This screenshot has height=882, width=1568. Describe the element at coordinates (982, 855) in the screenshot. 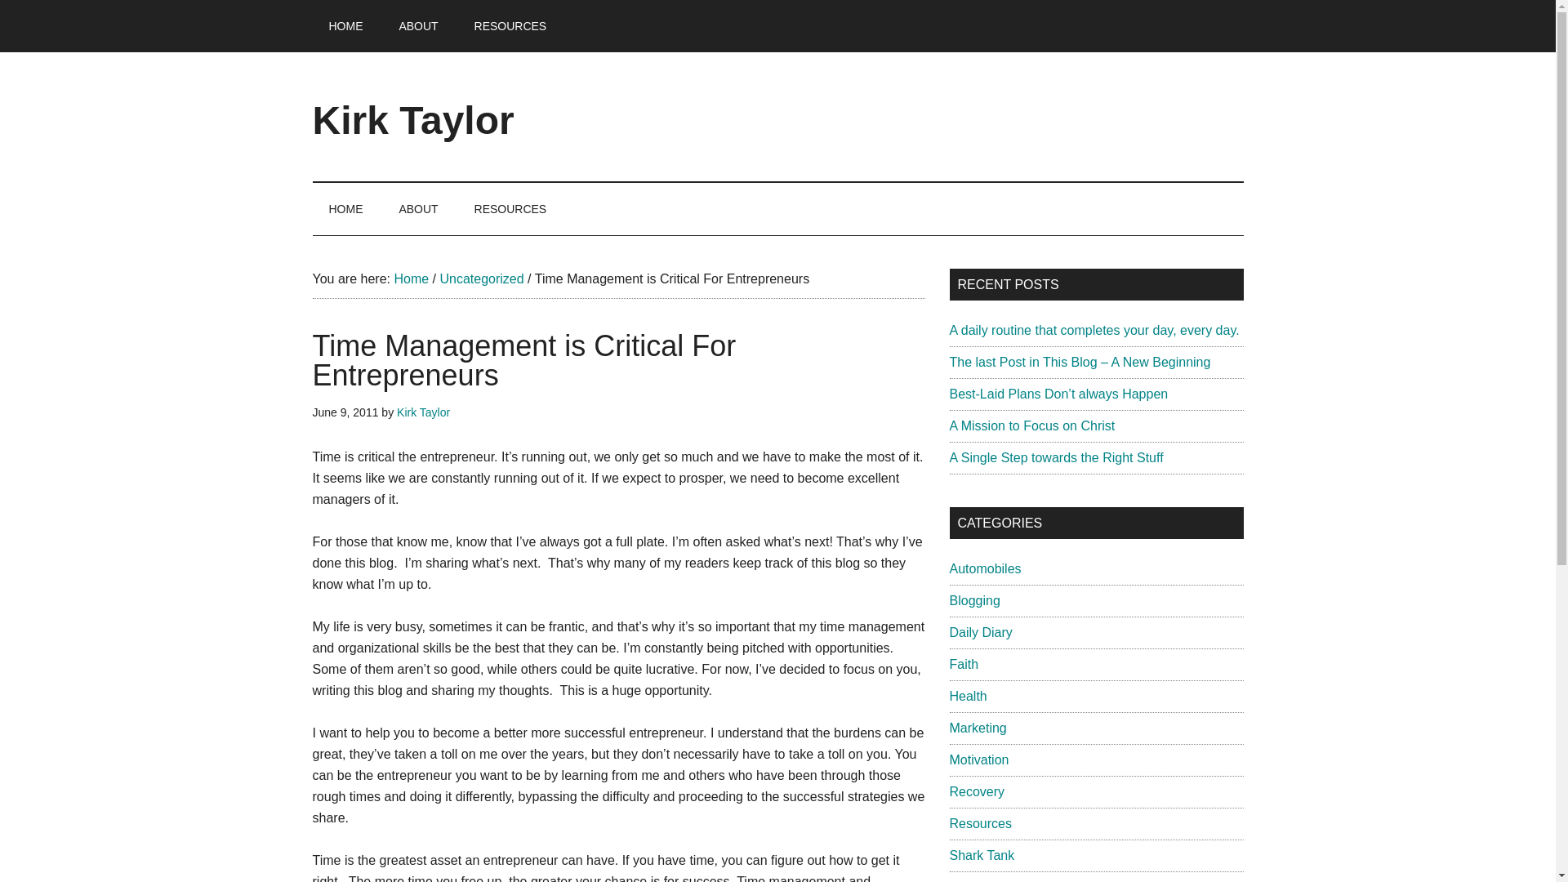

I see `Shark Tank` at that location.